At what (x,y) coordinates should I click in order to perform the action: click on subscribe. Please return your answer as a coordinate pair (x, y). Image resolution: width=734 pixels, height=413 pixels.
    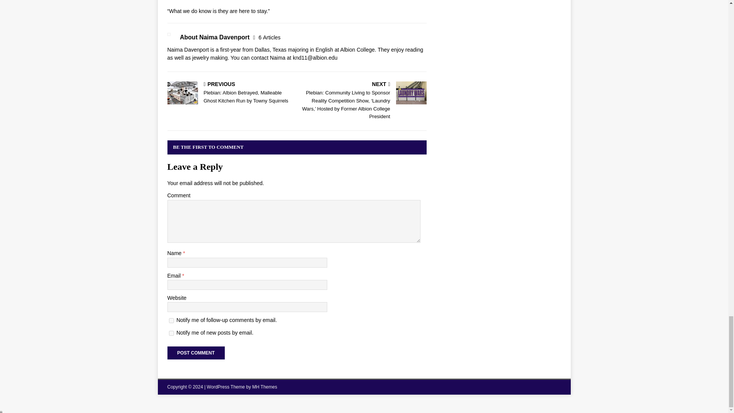
    Looking at the image, I should click on (171, 320).